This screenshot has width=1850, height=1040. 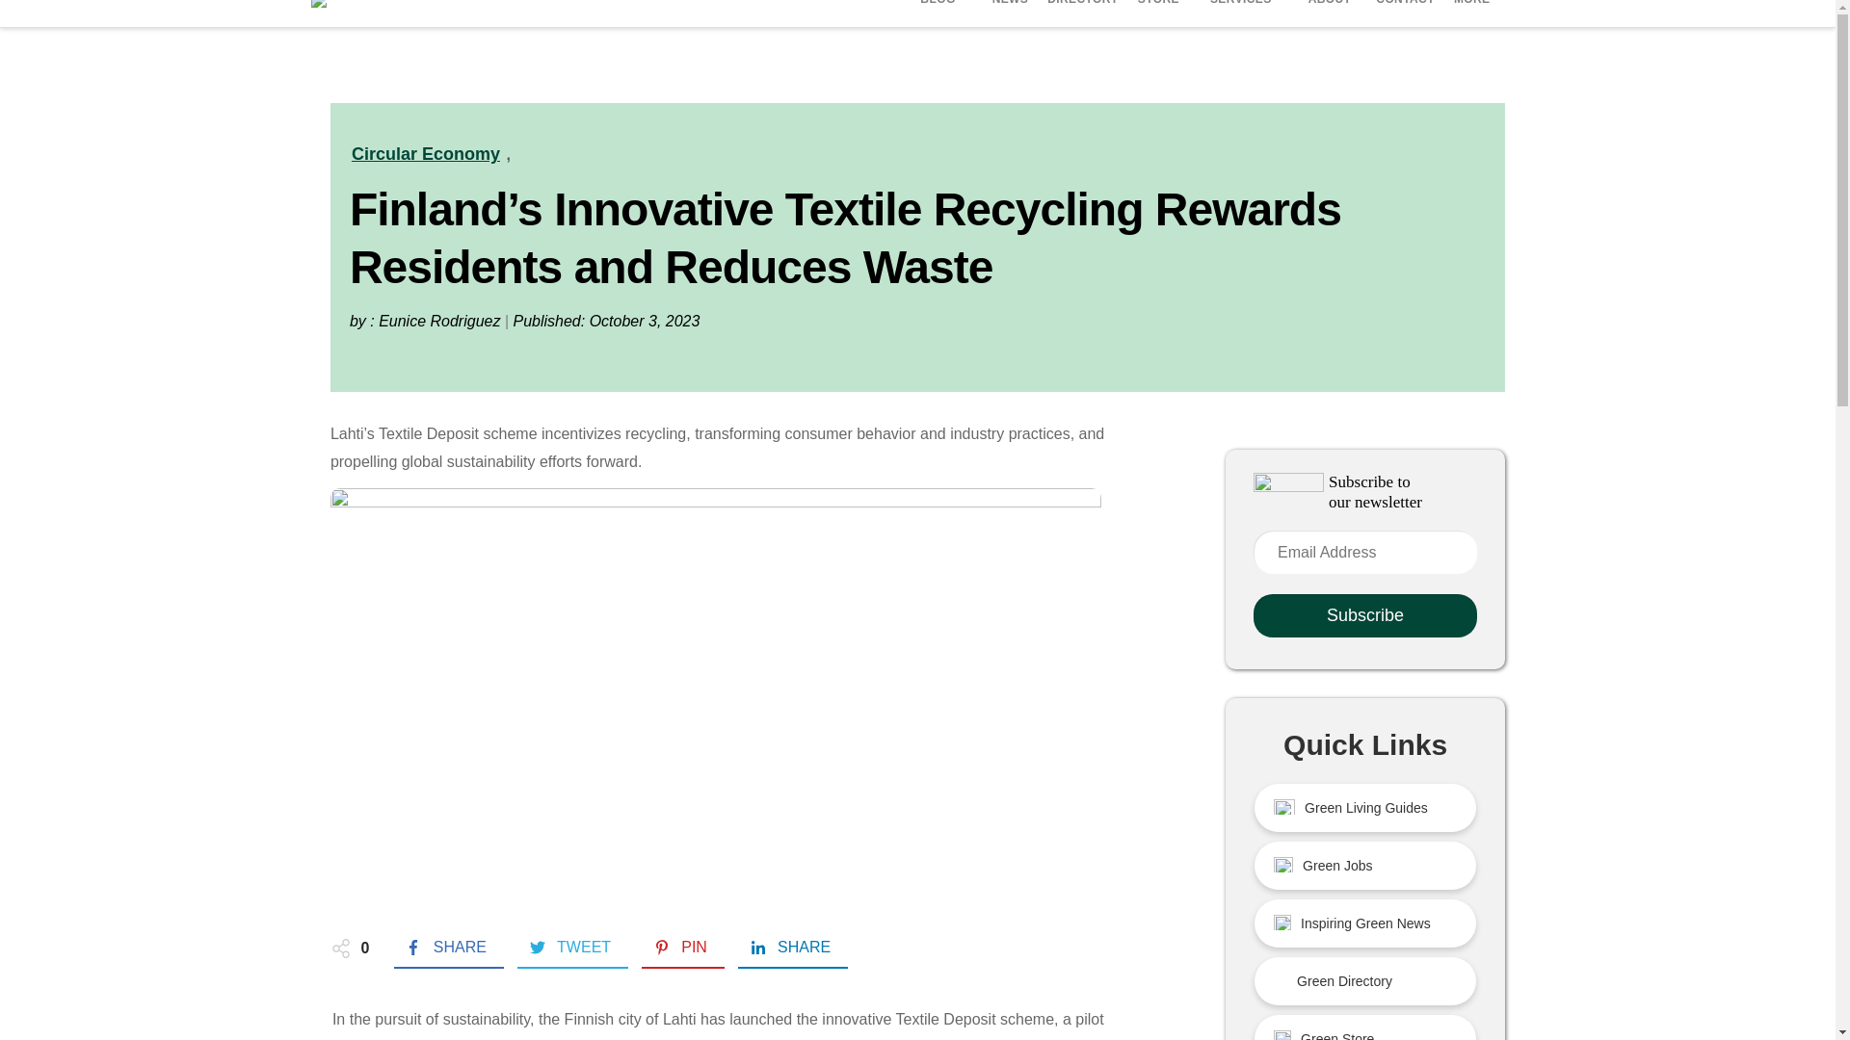 What do you see at coordinates (1158, 8) in the screenshot?
I see `STORE` at bounding box center [1158, 8].